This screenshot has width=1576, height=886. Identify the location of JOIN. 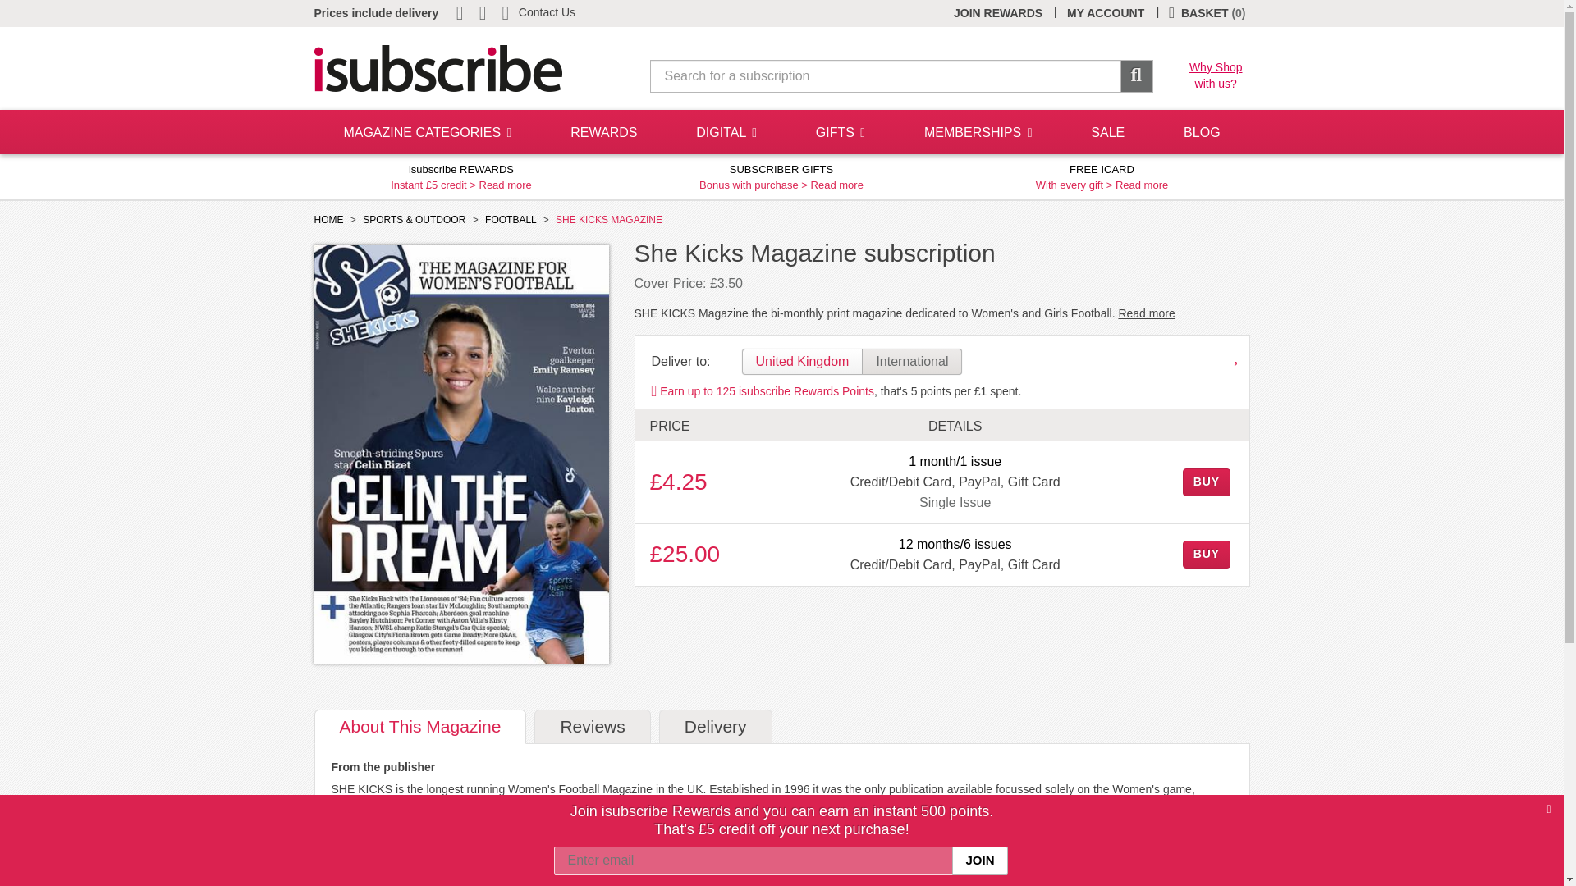
(978, 860).